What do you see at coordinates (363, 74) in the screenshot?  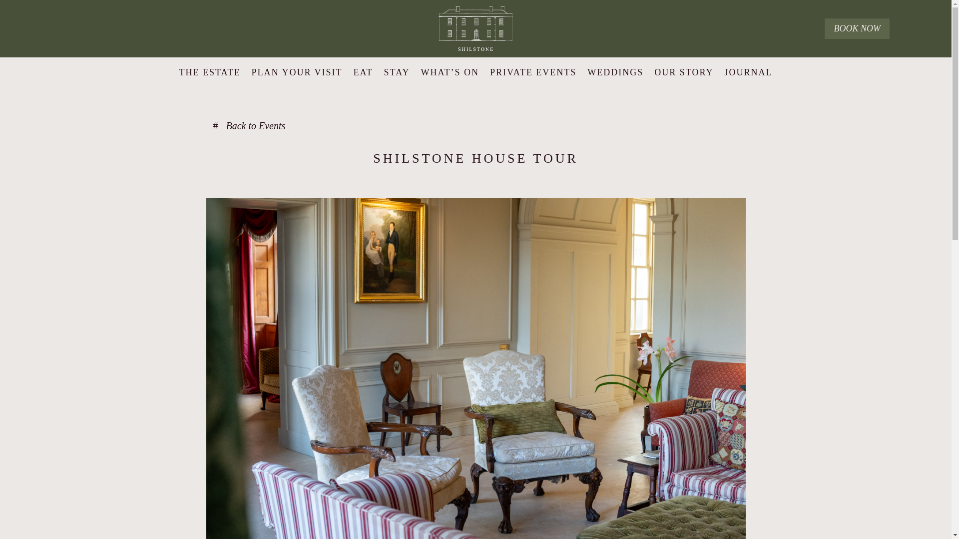 I see `EAT` at bounding box center [363, 74].